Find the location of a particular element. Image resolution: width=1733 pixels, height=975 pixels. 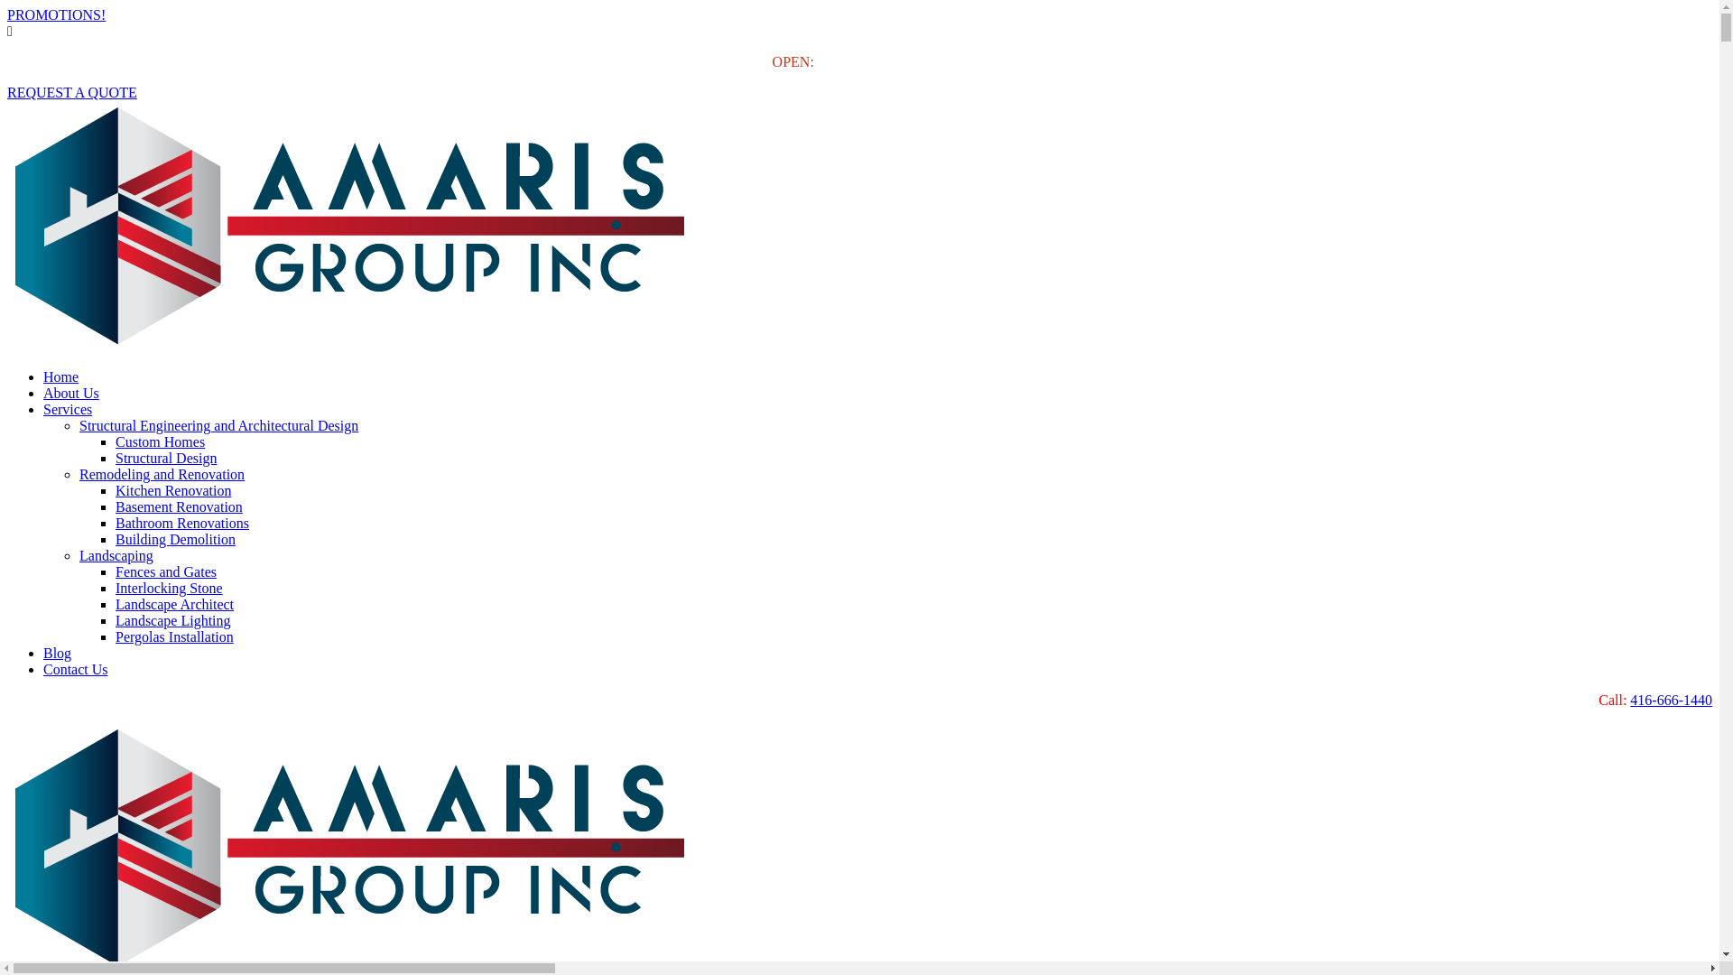

Contact Us is located at coordinates (76, 670).